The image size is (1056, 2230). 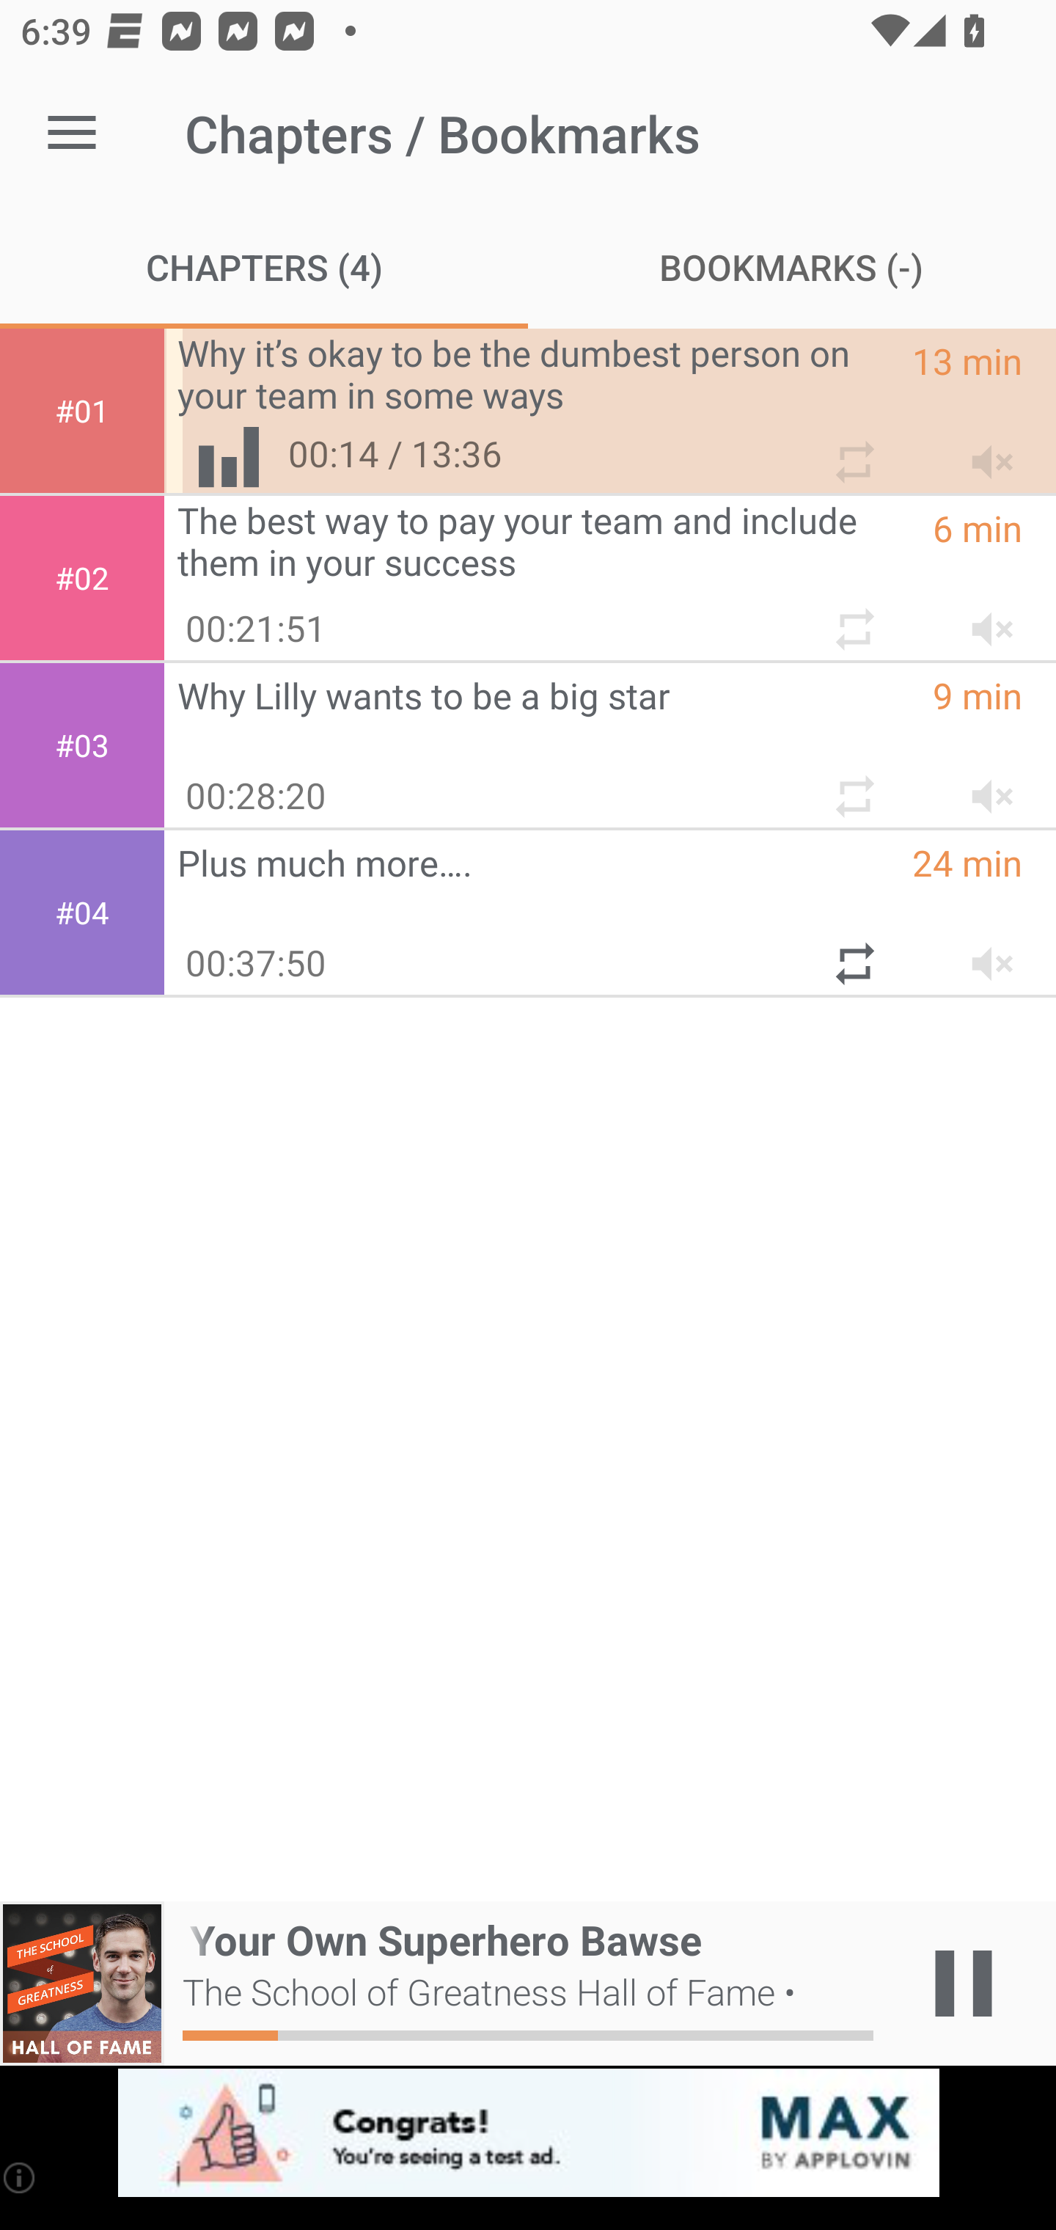 I want to click on Bookmarks (-) BOOKMARKS (-), so click(x=792, y=266).